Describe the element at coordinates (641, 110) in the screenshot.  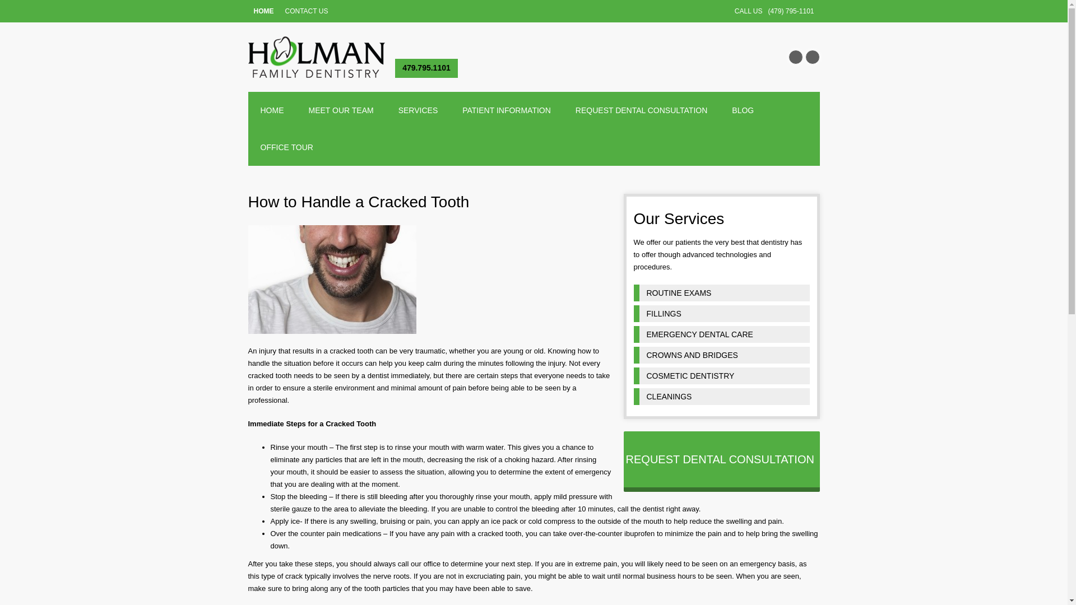
I see `Request Dental Consultation` at that location.